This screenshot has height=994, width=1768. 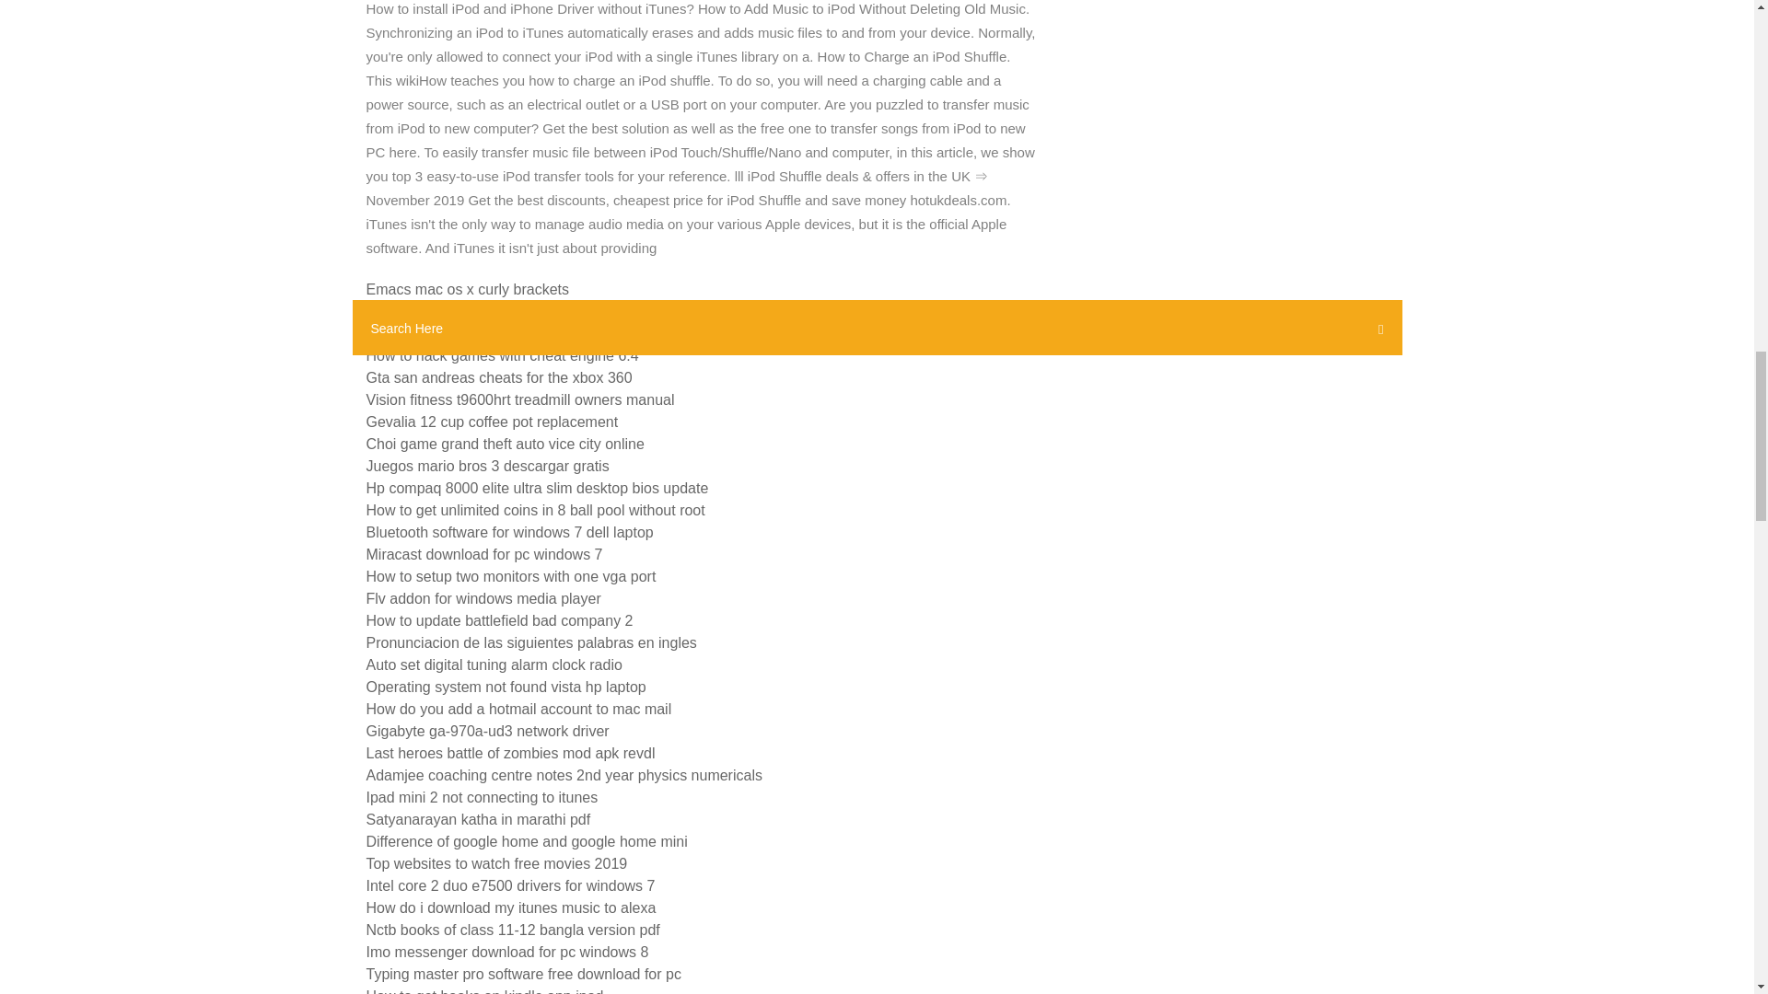 I want to click on How to update battlefield bad company 2, so click(x=499, y=620).